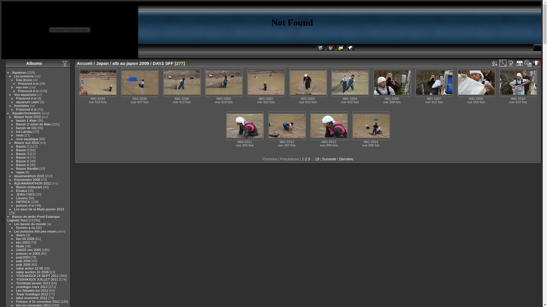 This screenshot has width=547, height=307. Describe the element at coordinates (24, 80) in the screenshot. I see `Eau douce` at that location.